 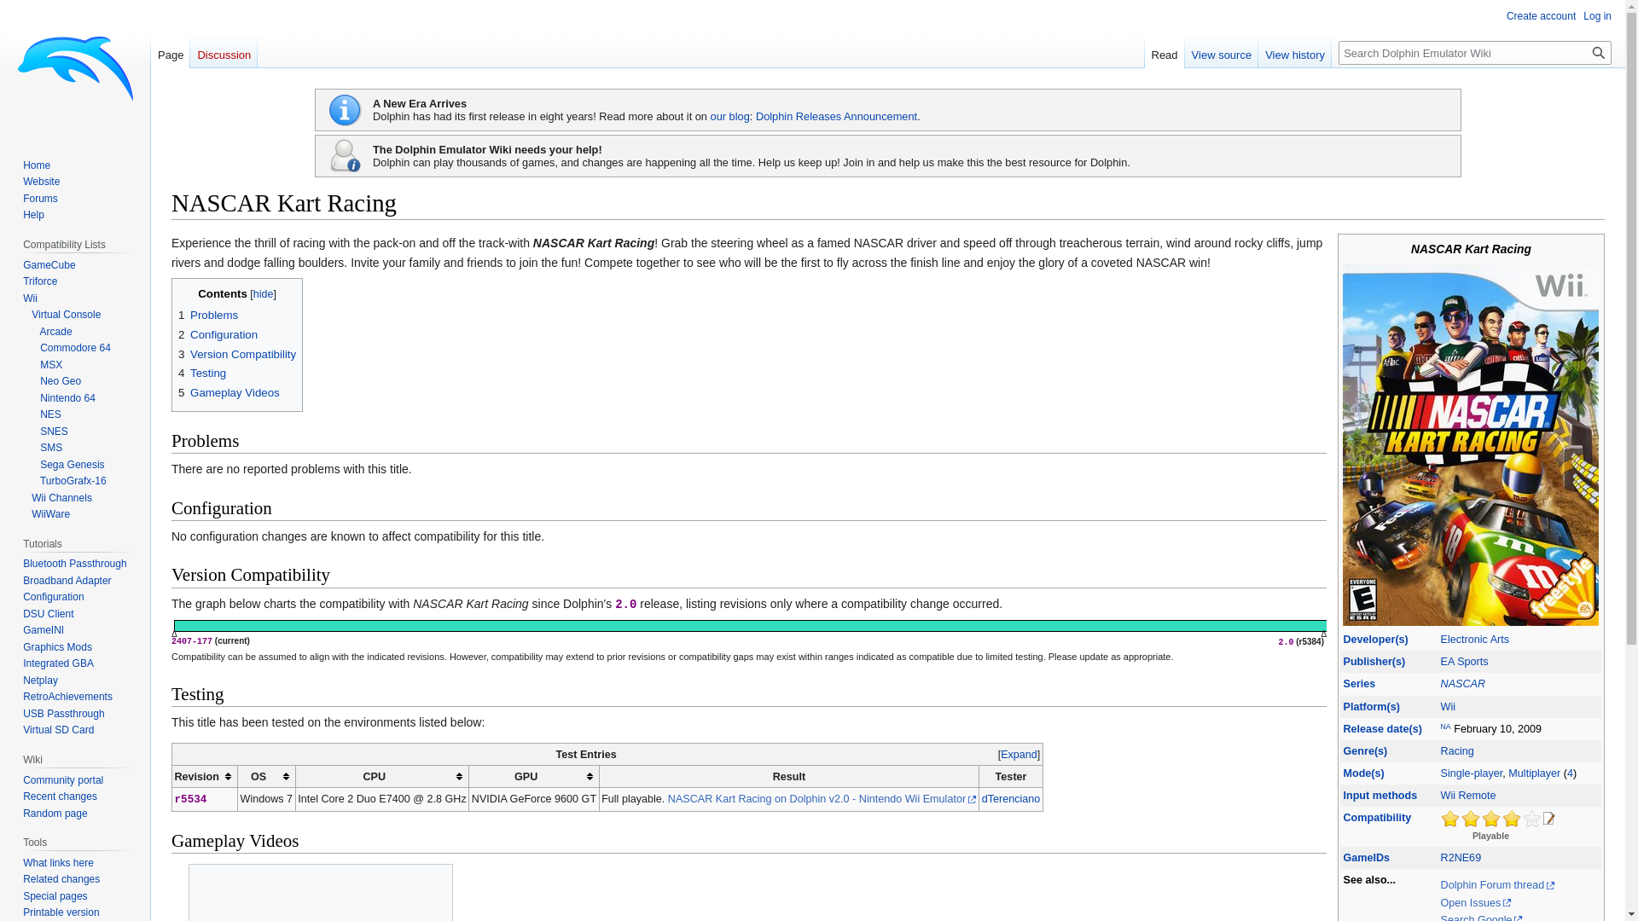 I want to click on Category:Initial release year, so click(x=1382, y=728).